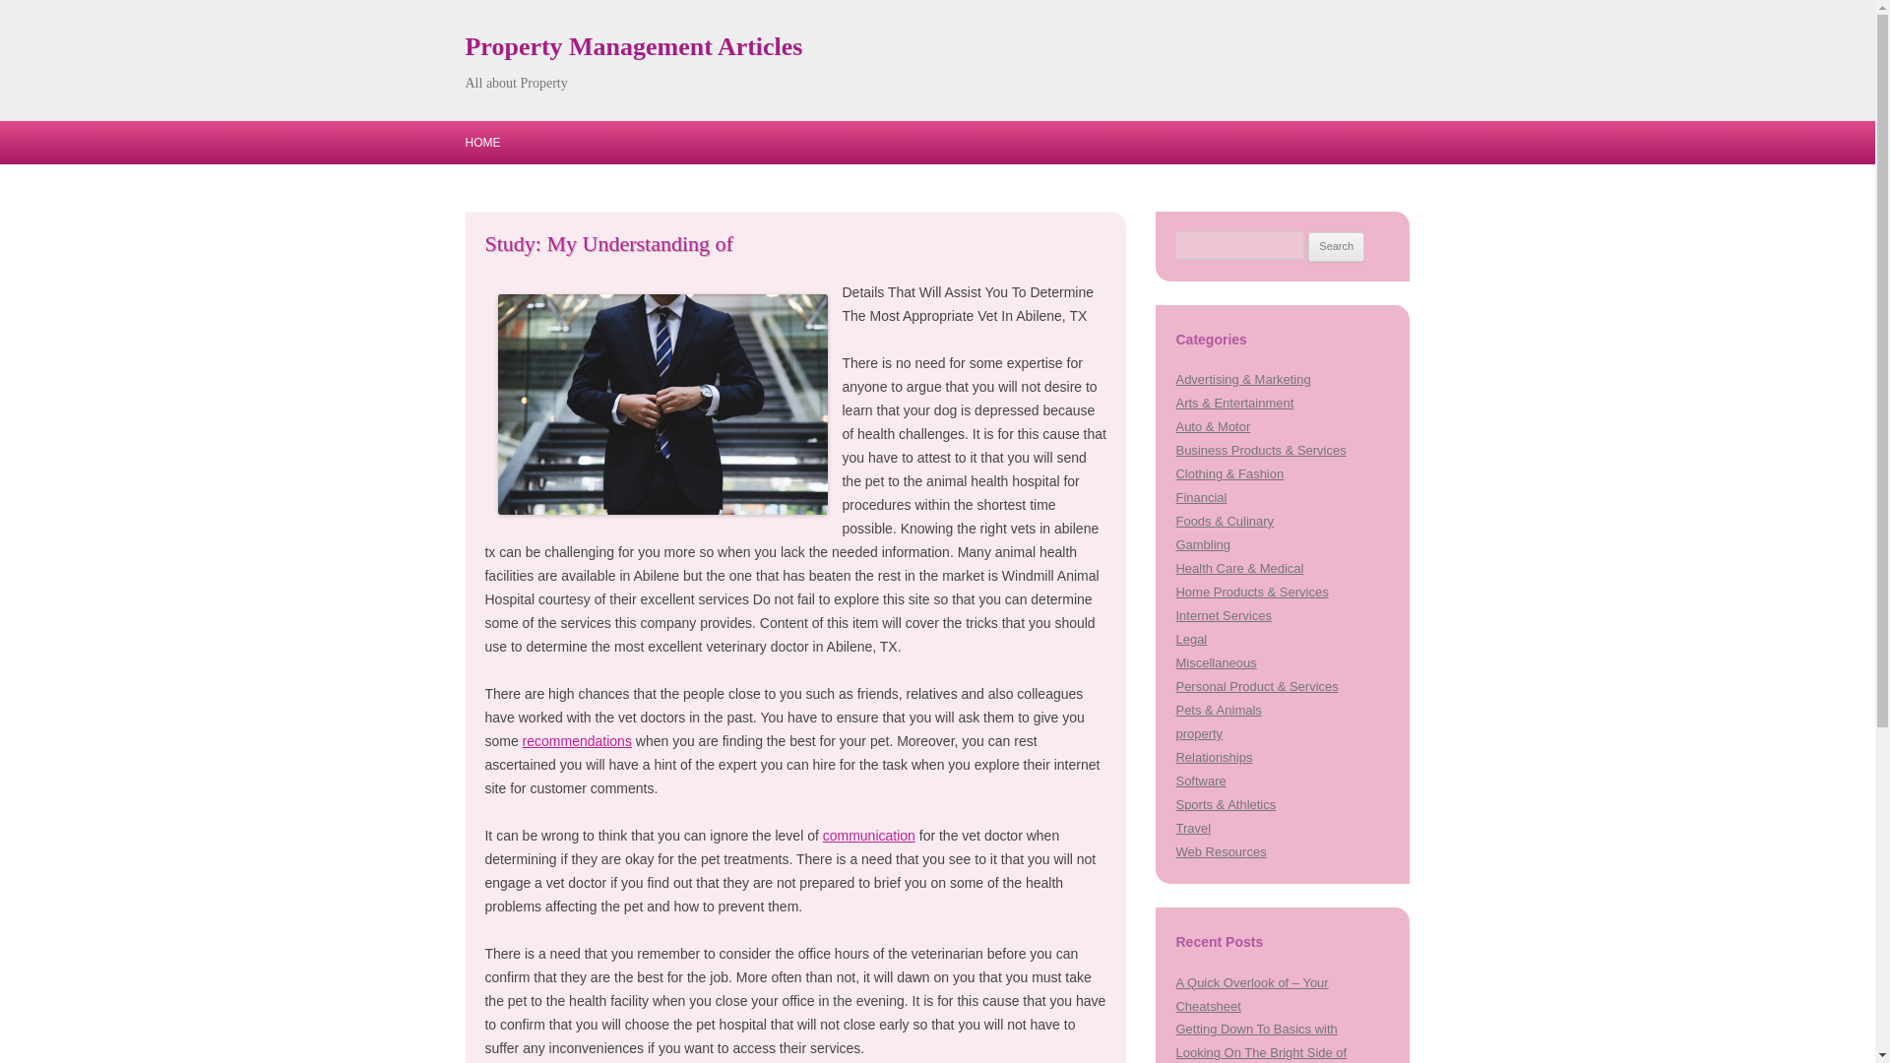 This screenshot has height=1063, width=1890. Describe the element at coordinates (868, 836) in the screenshot. I see `communication` at that location.